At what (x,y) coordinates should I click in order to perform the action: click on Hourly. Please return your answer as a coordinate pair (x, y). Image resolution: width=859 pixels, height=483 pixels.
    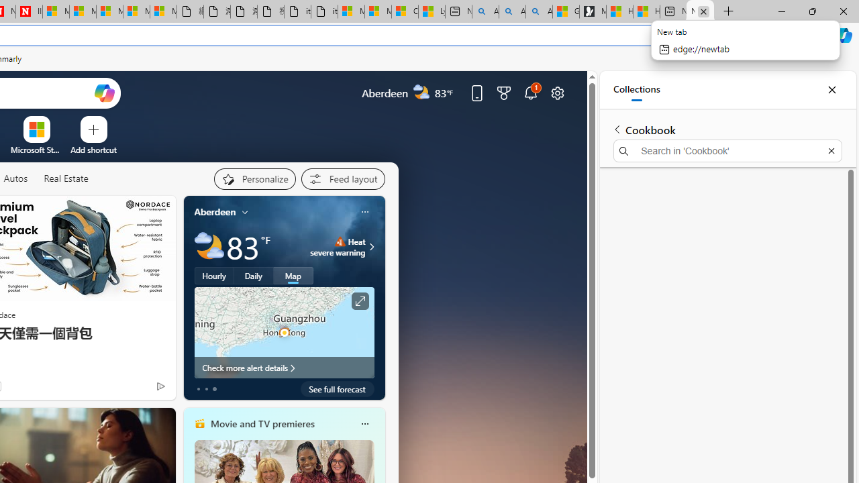
    Looking at the image, I should click on (214, 276).